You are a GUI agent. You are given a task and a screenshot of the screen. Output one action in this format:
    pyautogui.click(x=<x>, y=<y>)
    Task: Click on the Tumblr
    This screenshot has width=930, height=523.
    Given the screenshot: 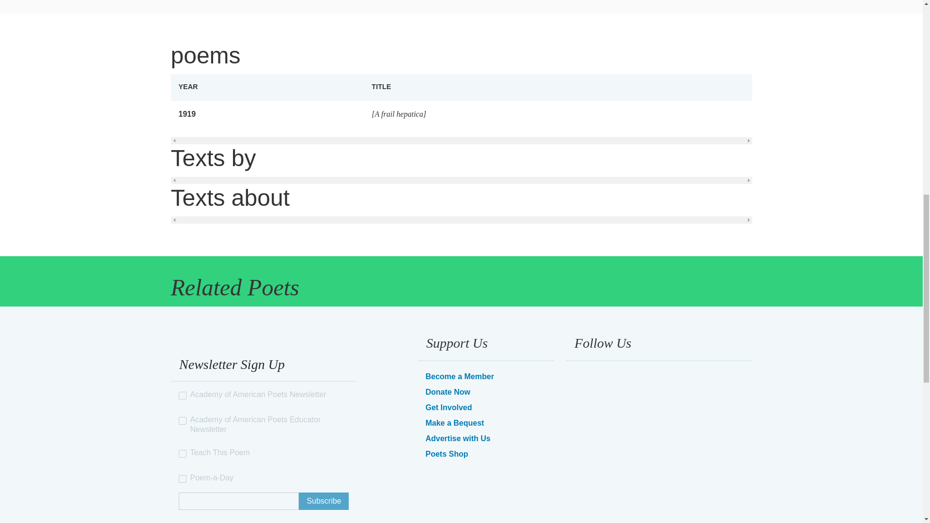 What is the action you would take?
    pyautogui.click(x=633, y=376)
    